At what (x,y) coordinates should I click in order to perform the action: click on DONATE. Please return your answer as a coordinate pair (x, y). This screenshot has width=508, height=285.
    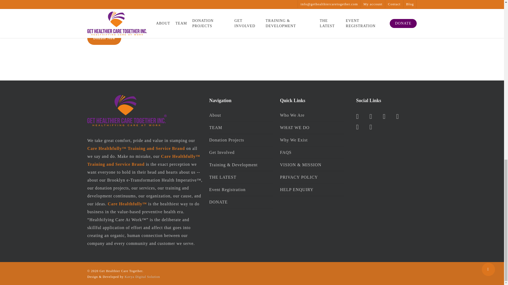
    Looking at the image, I should click on (241, 202).